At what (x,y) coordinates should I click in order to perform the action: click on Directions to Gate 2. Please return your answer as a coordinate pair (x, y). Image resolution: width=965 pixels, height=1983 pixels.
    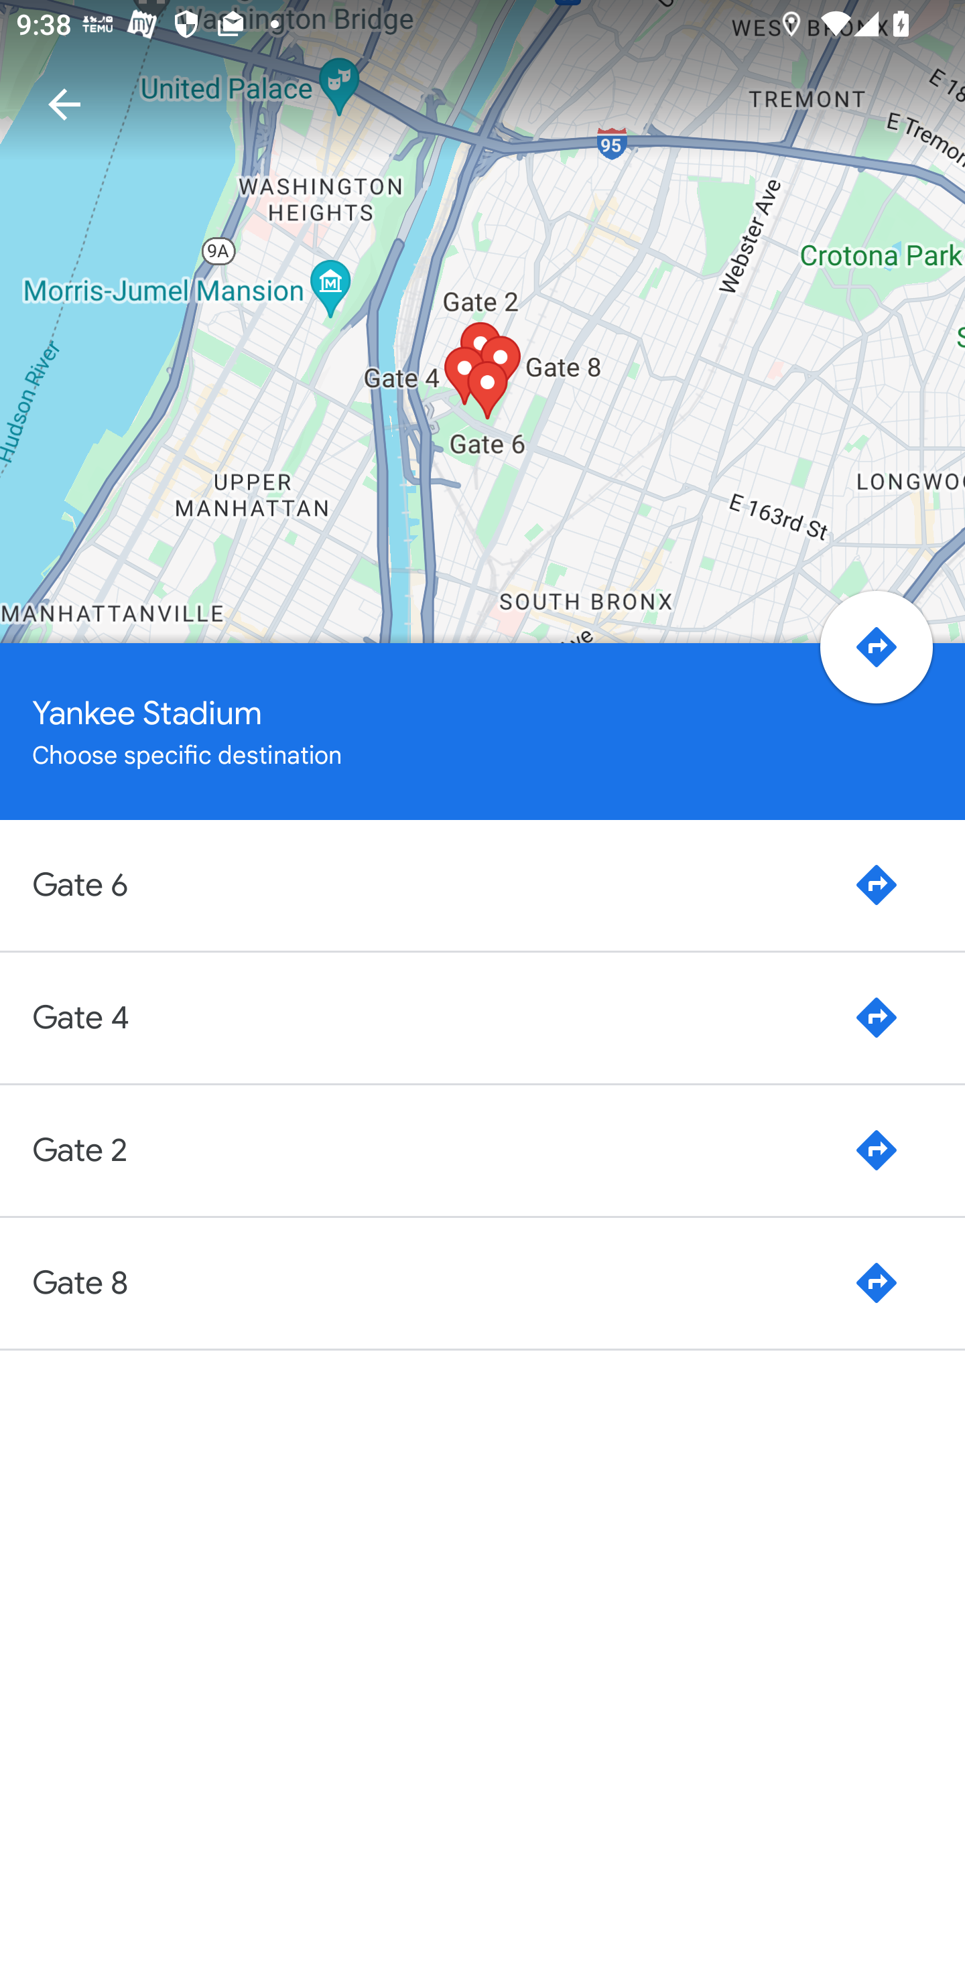
    Looking at the image, I should click on (876, 1150).